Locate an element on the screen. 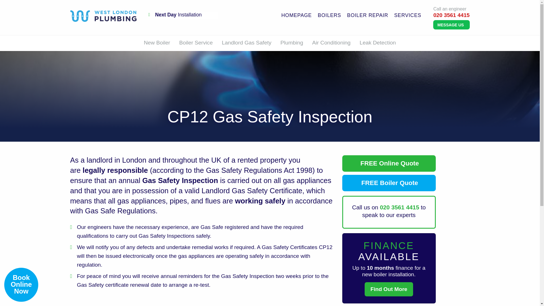 Image resolution: width=544 pixels, height=306 pixels. BOILER REPAIR is located at coordinates (367, 15).